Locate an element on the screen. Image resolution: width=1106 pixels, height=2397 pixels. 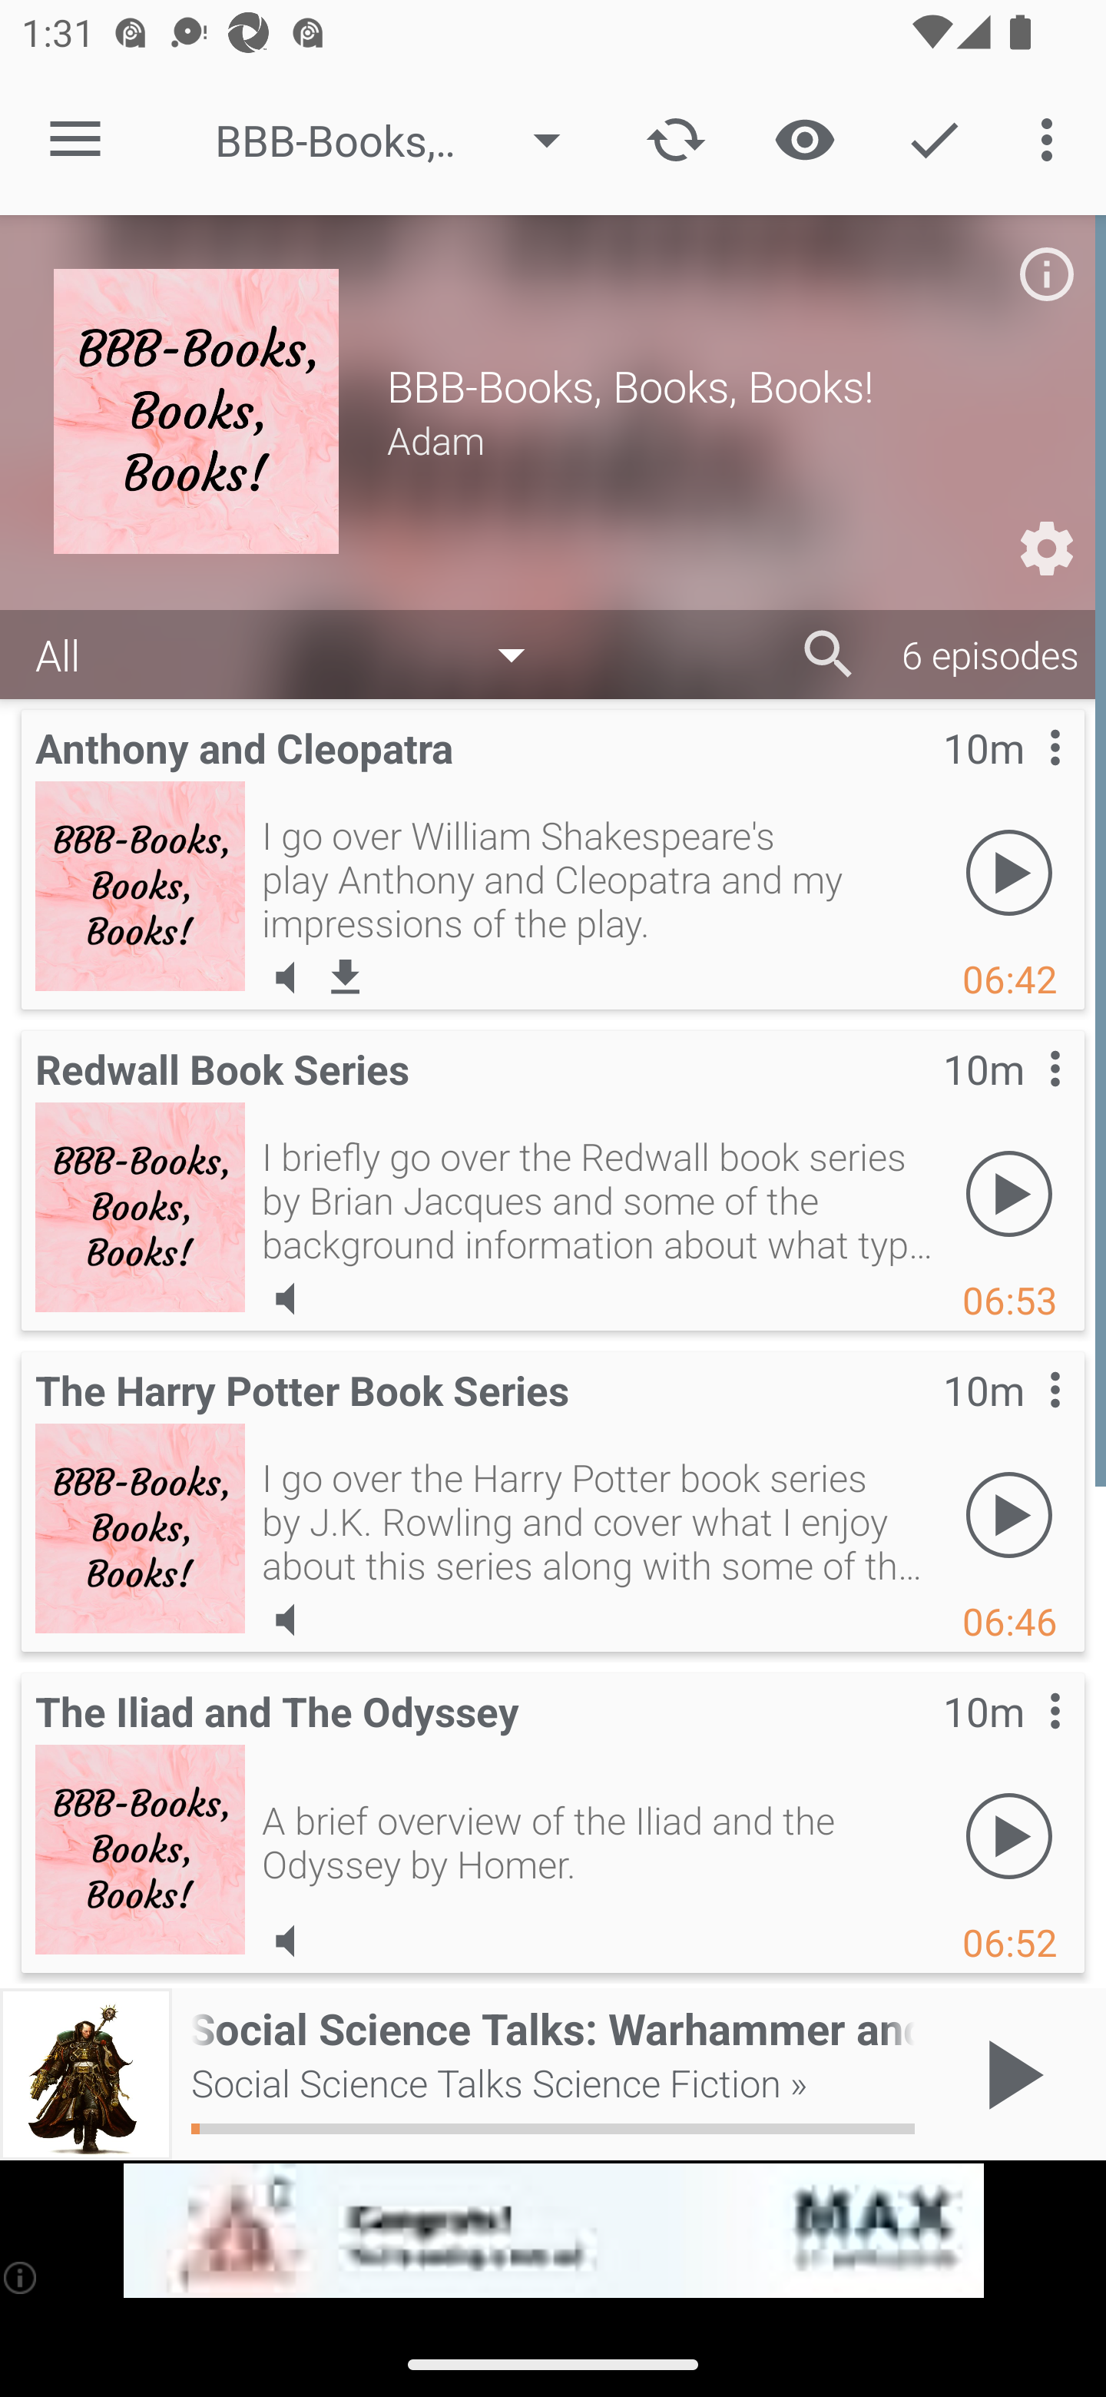
app-monetization is located at coordinates (553, 2231).